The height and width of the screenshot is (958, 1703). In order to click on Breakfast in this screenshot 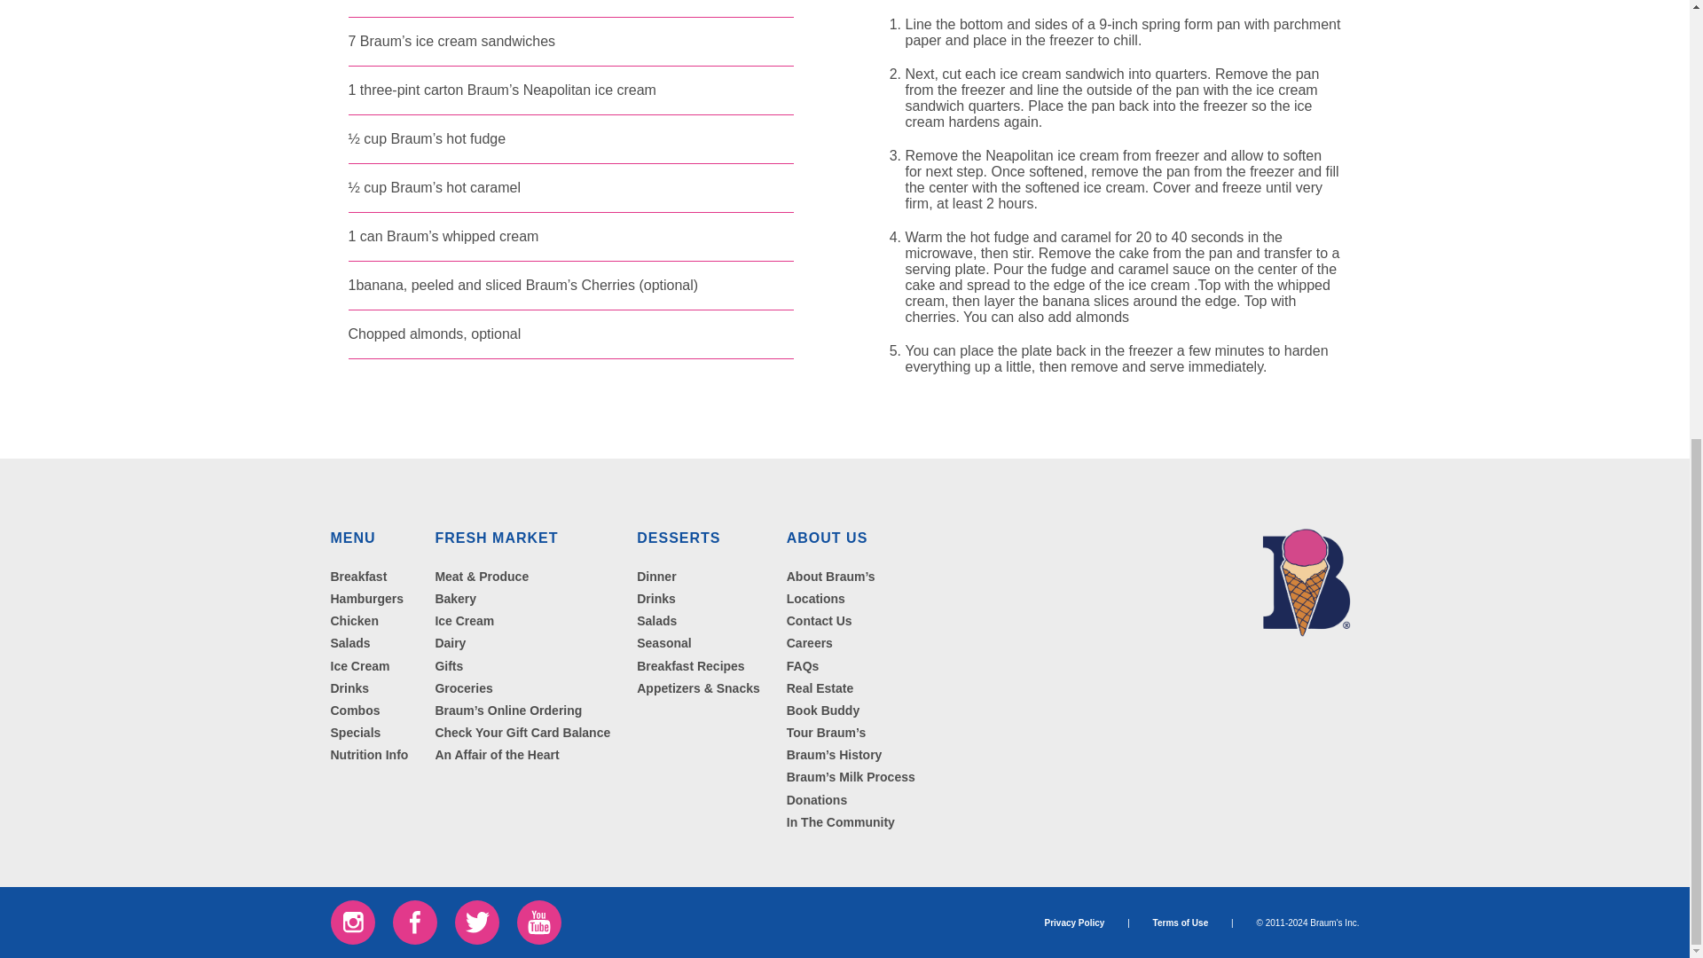, I will do `click(358, 576)`.